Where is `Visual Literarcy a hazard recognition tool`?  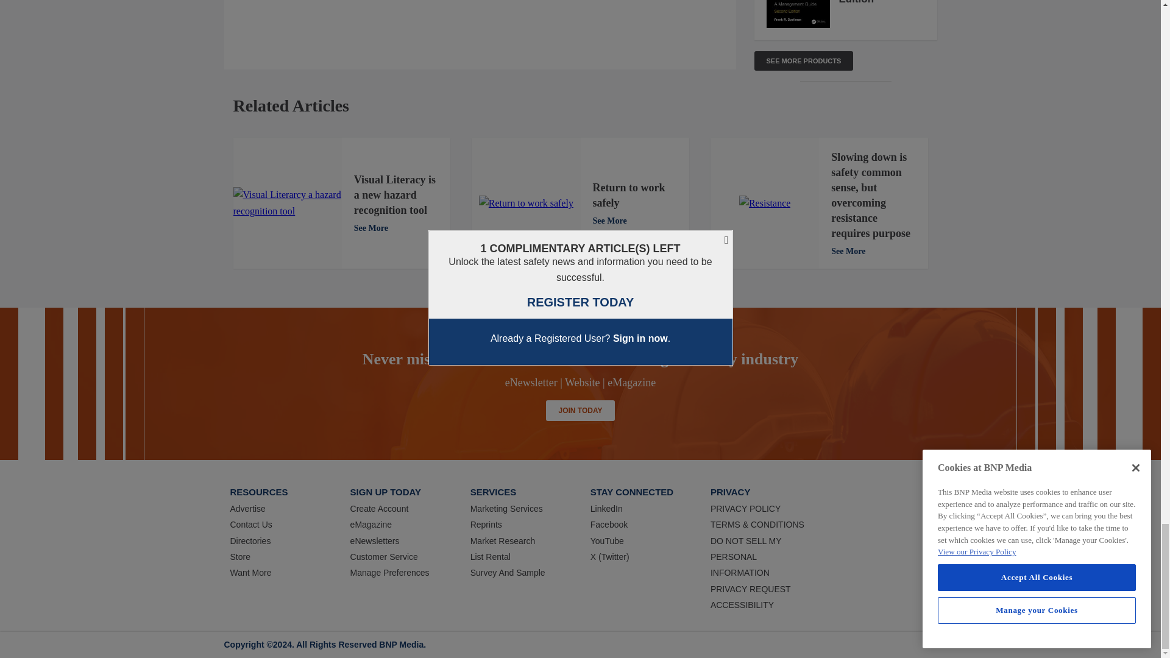 Visual Literarcy a hazard recognition tool is located at coordinates (287, 202).